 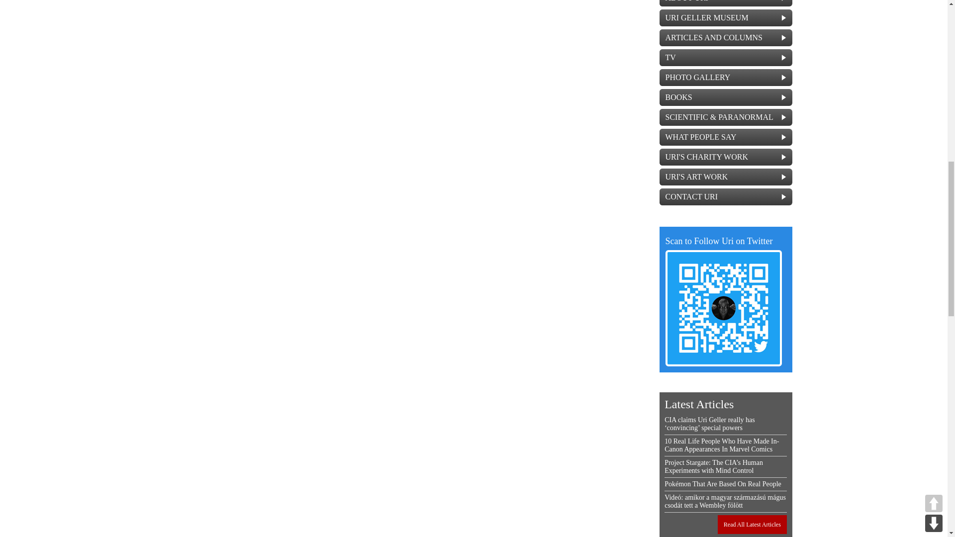 I want to click on ARTICLES AND COLUMNS, so click(x=726, y=38).